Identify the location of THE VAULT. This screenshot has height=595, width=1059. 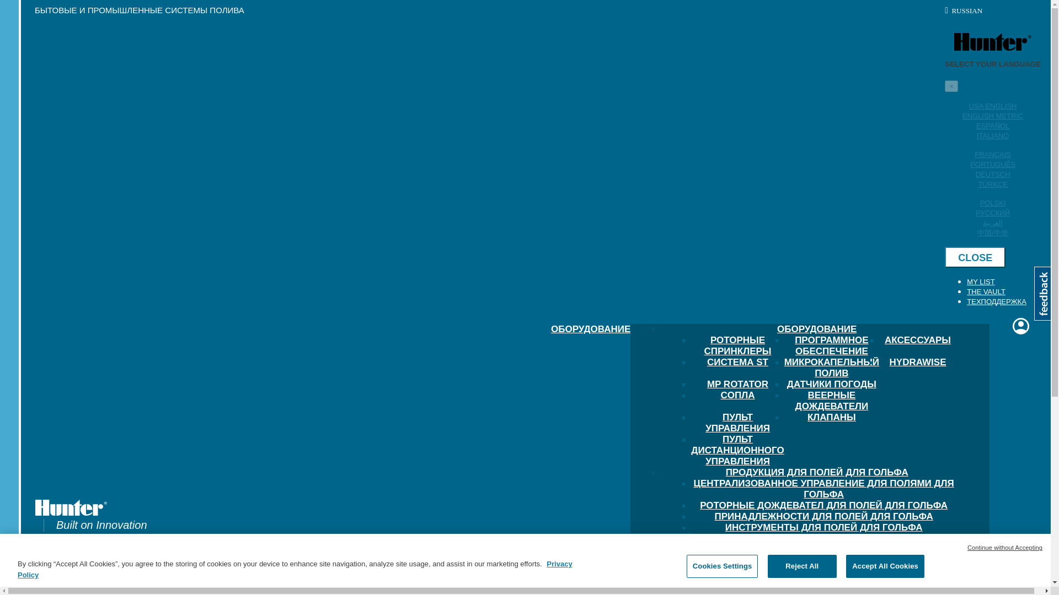
(986, 291).